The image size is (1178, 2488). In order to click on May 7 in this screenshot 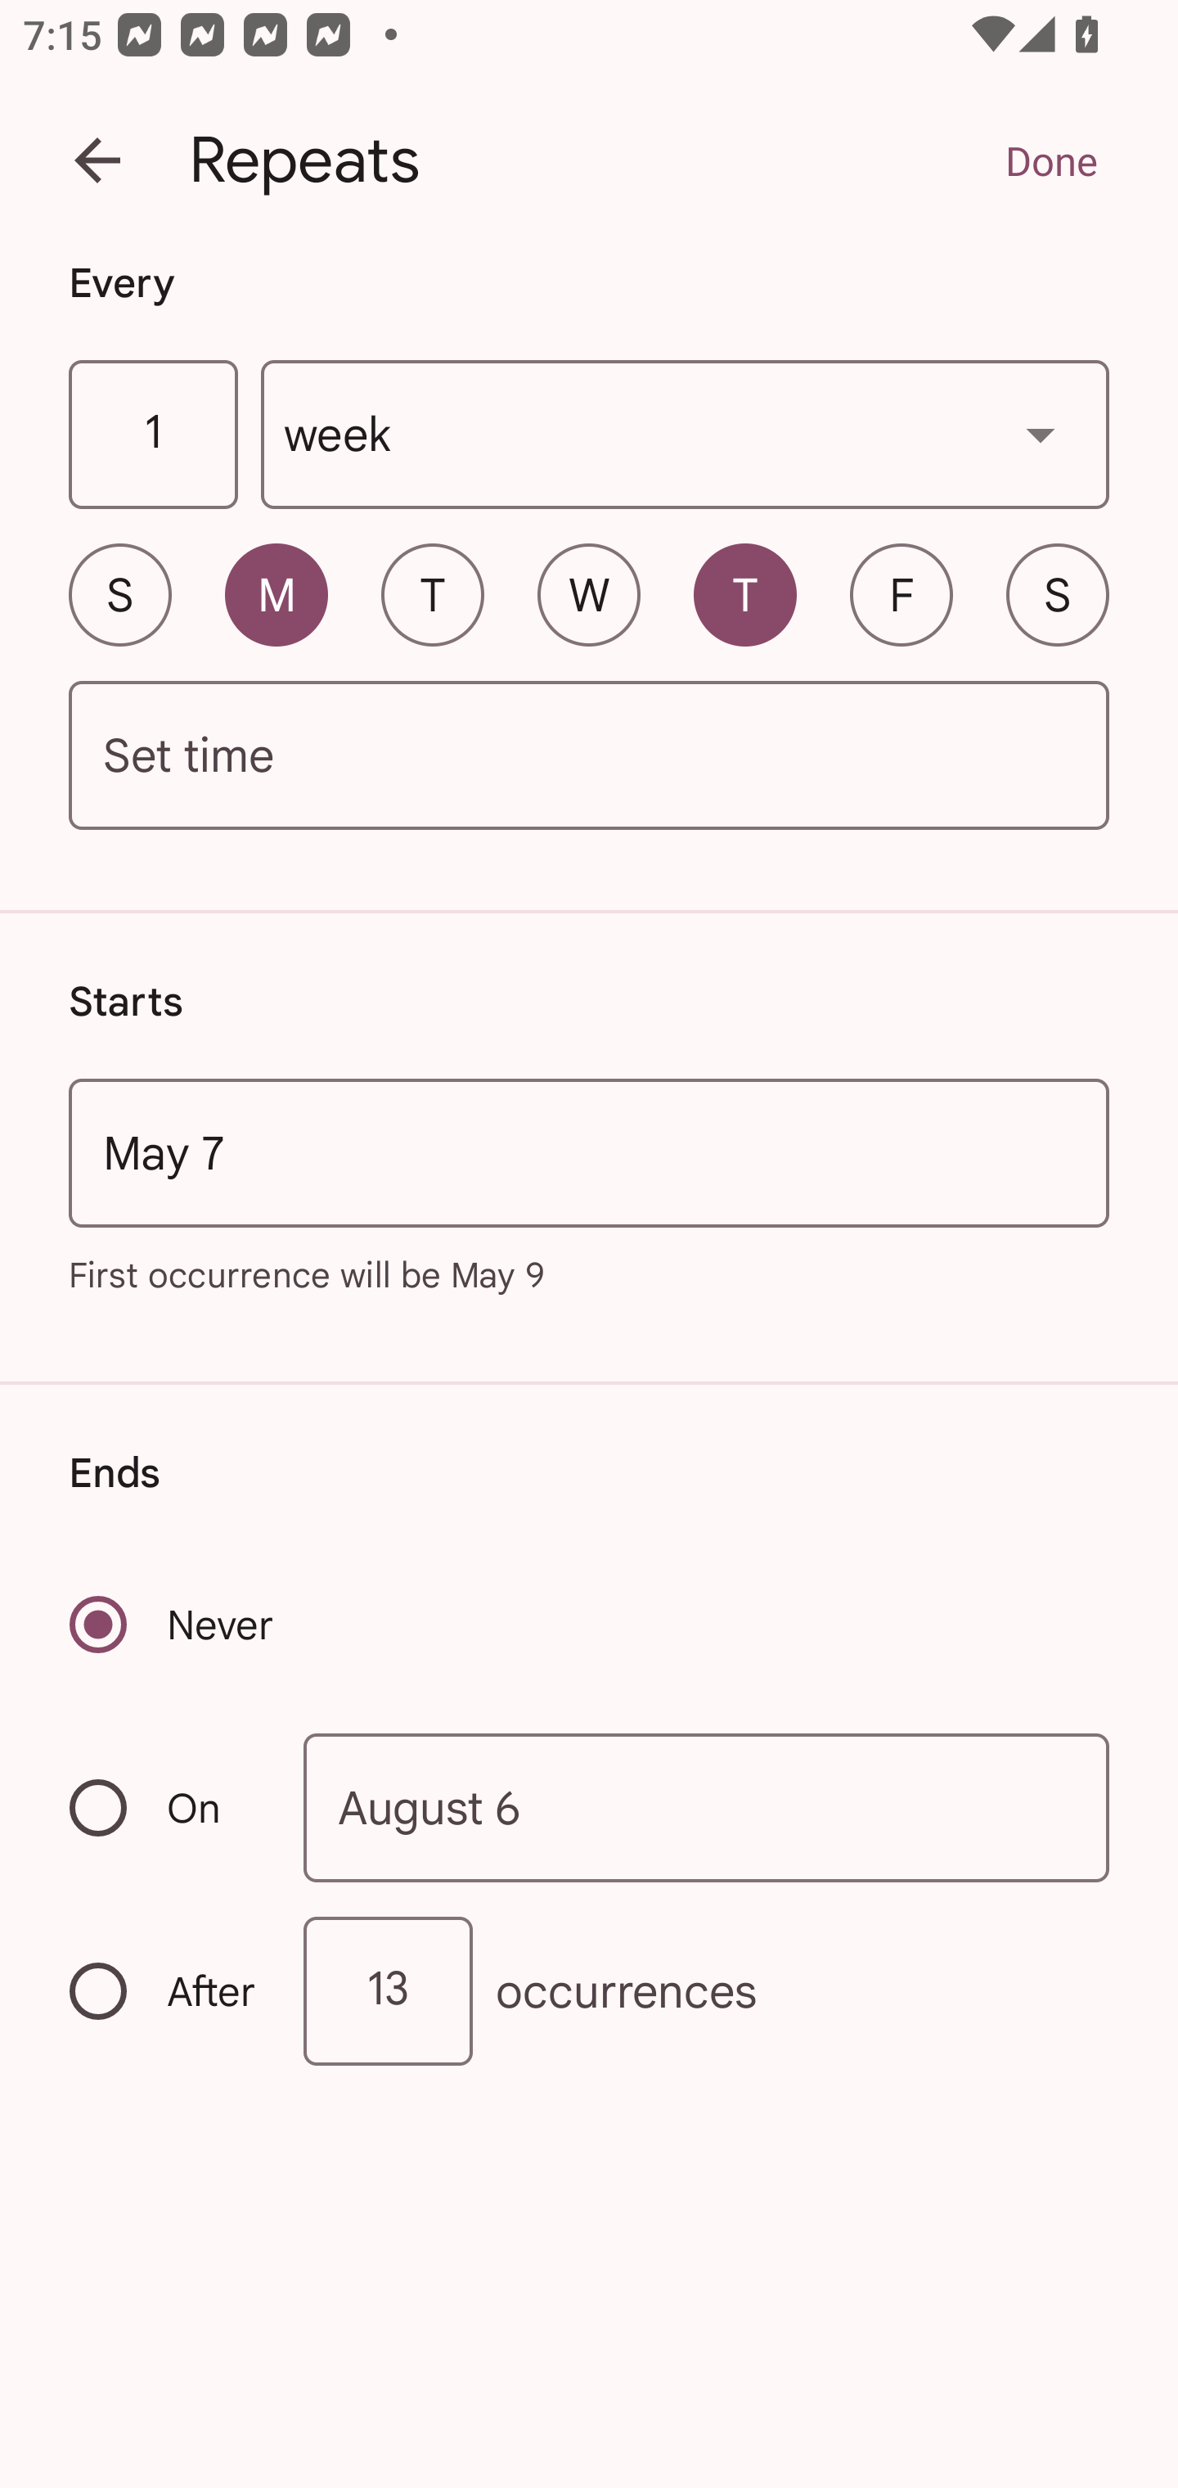, I will do `click(589, 1152)`.